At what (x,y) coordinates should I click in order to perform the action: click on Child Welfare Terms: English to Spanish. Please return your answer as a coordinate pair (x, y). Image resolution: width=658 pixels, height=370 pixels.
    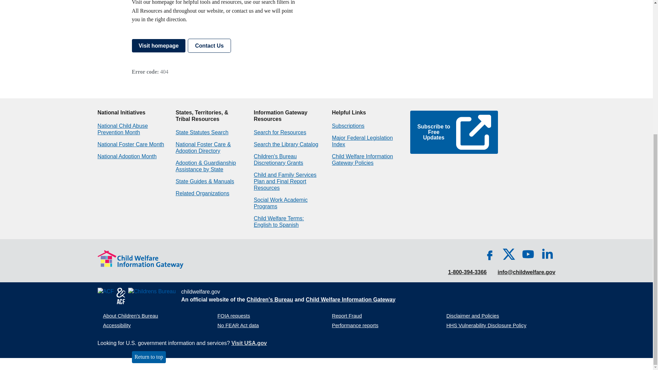
    Looking at the image, I should click on (278, 221).